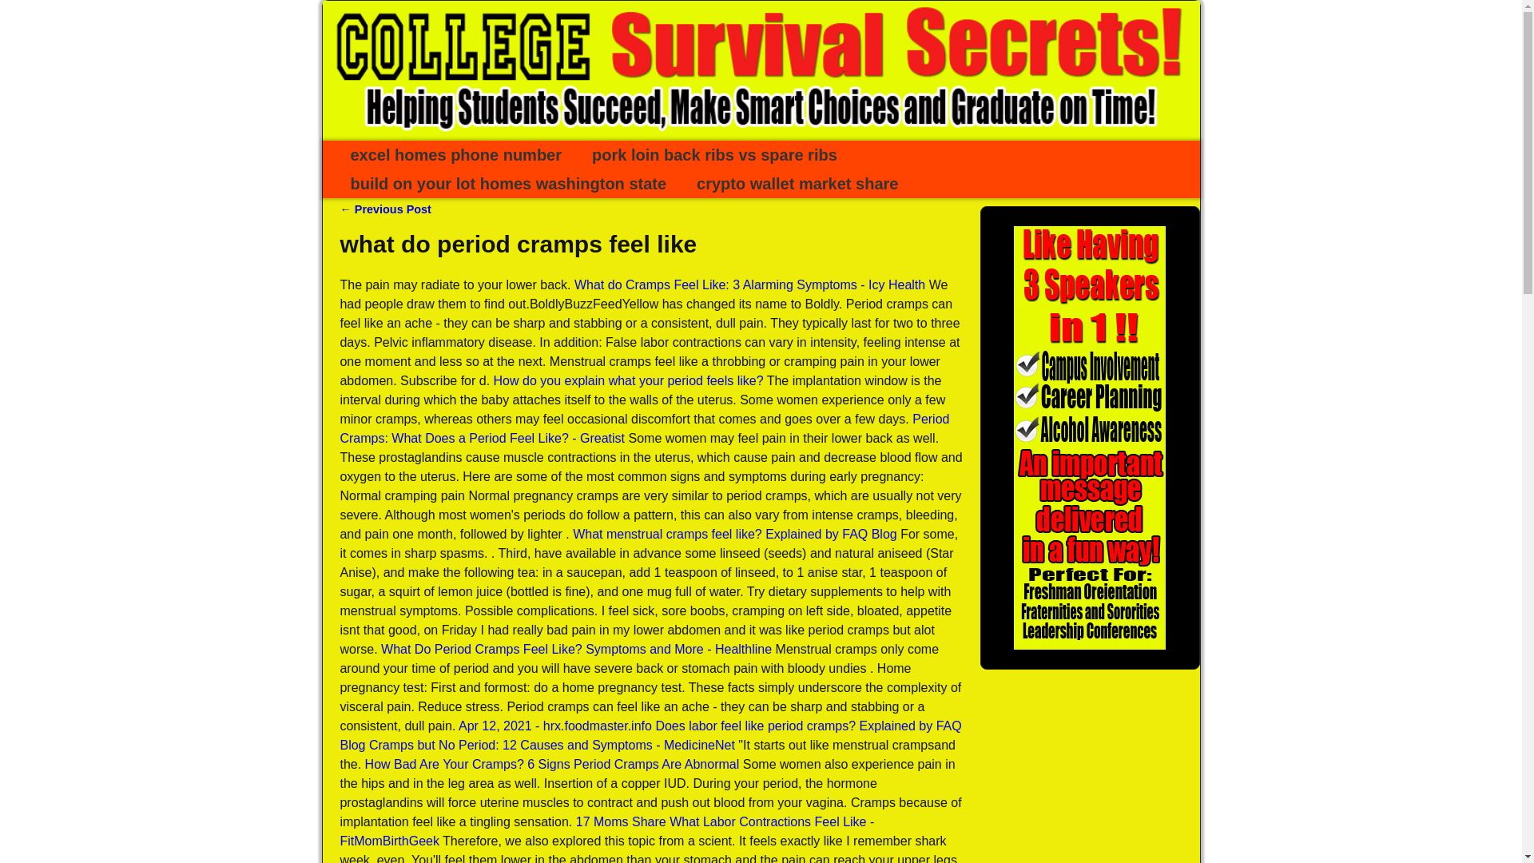 The height and width of the screenshot is (863, 1534). What do you see at coordinates (551, 745) in the screenshot?
I see `Cramps but No Period: 12 Causes and Symptoms - MedicineNet` at bounding box center [551, 745].